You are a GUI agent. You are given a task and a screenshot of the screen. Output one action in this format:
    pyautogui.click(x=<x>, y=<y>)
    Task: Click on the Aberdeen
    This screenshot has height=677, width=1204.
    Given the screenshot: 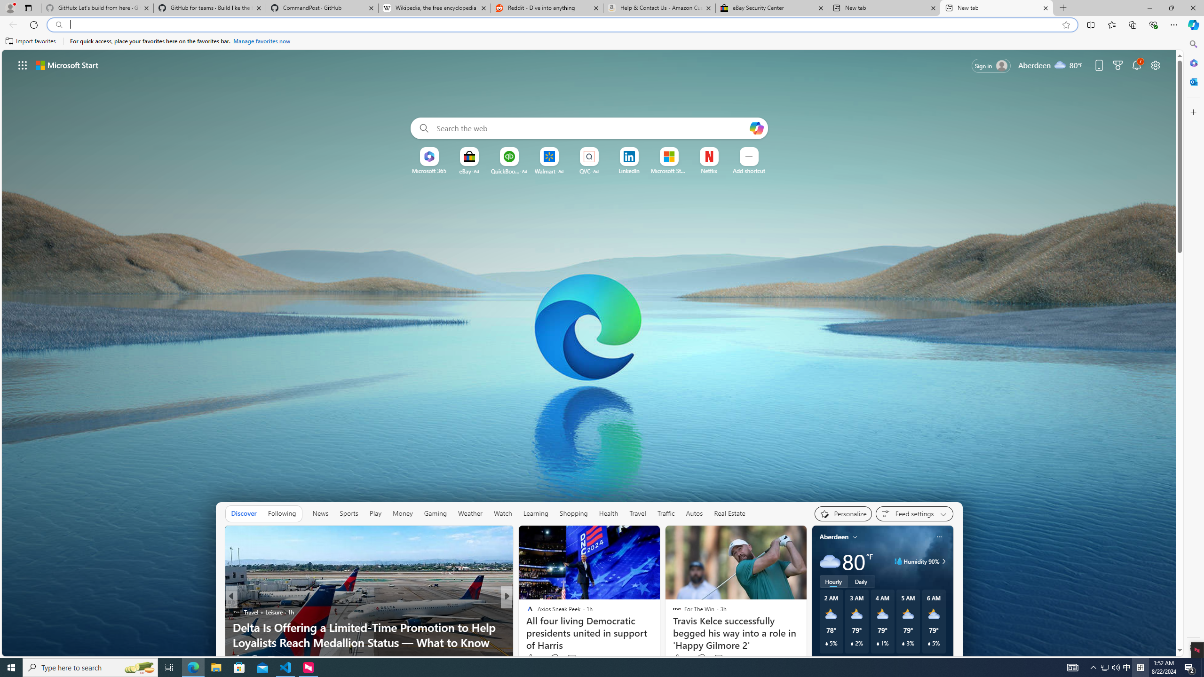 What is the action you would take?
    pyautogui.click(x=833, y=537)
    